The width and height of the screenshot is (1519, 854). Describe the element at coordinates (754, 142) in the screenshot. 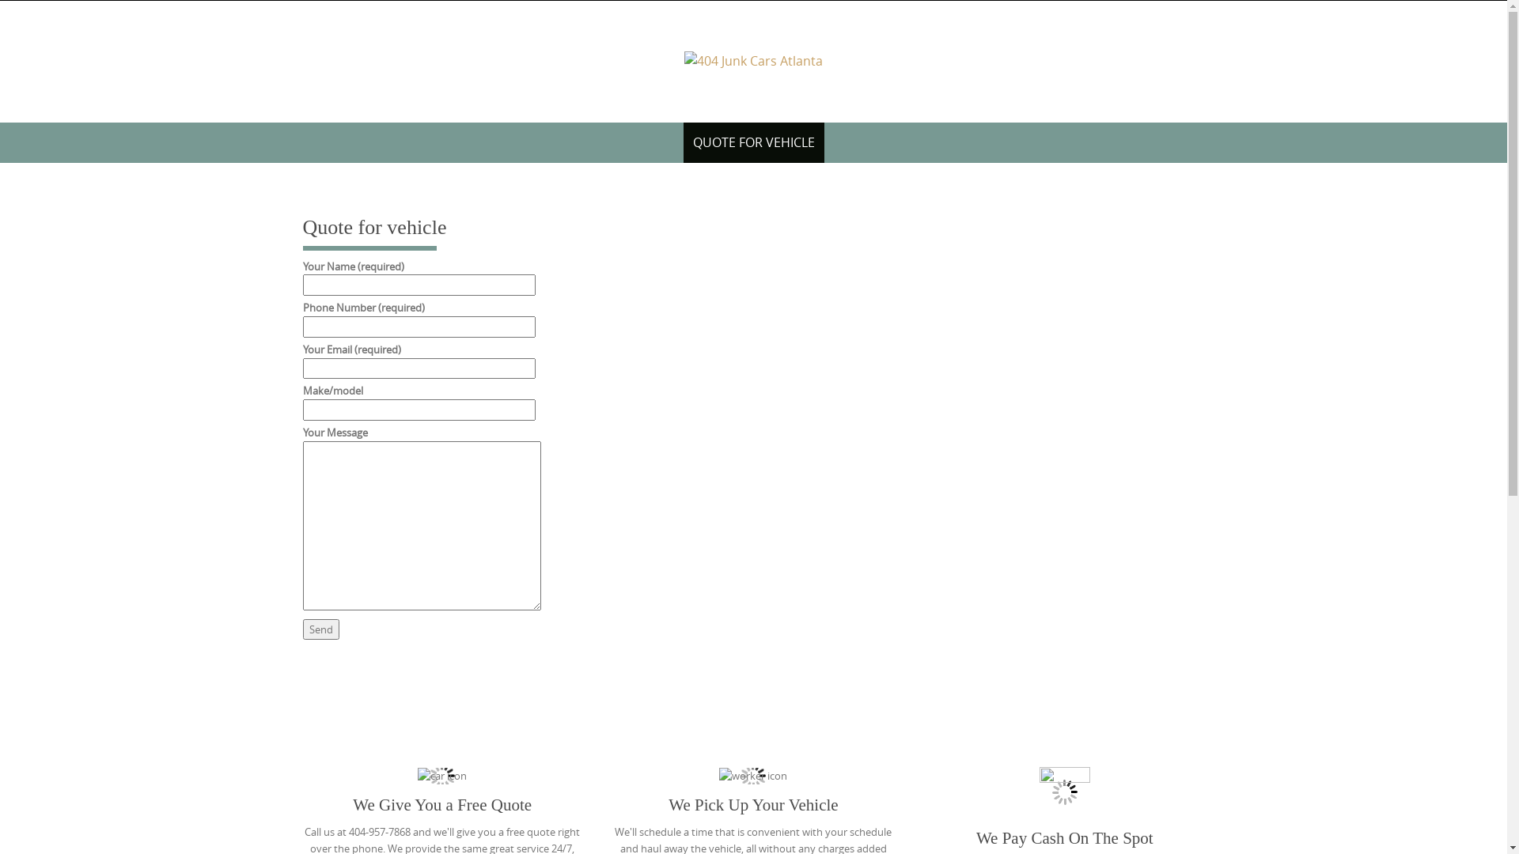

I see `QUOTE FOR VEHICLE` at that location.